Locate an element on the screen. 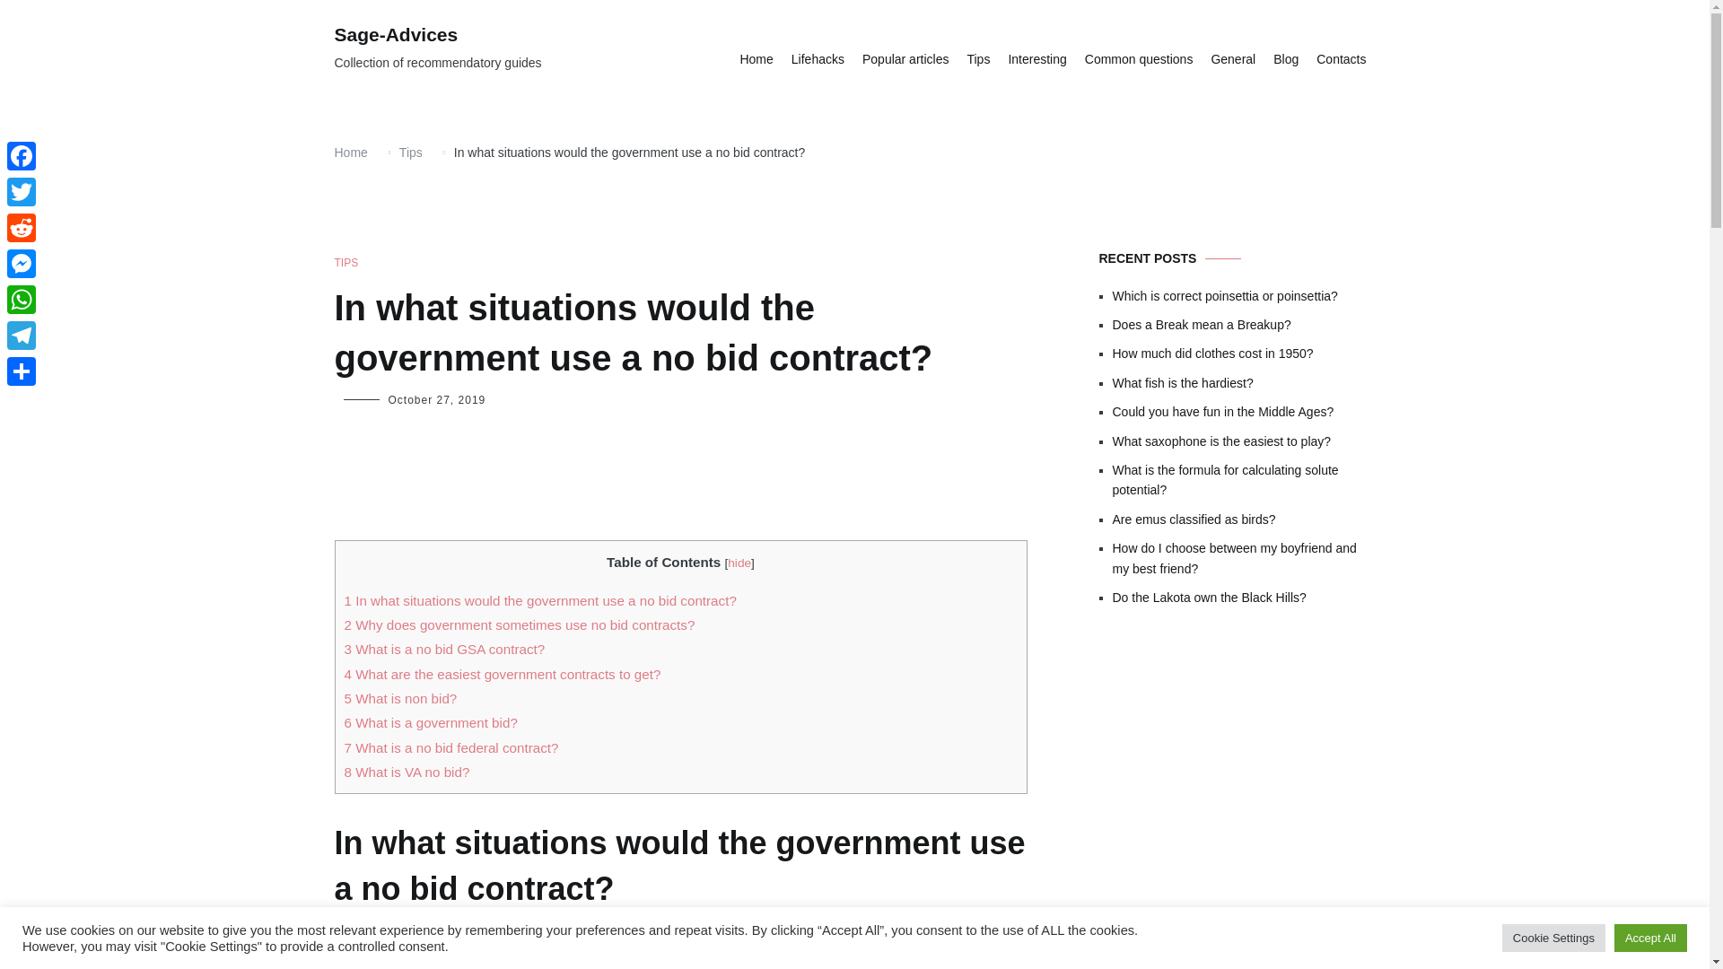 This screenshot has height=969, width=1723. Common questions is located at coordinates (1140, 59).